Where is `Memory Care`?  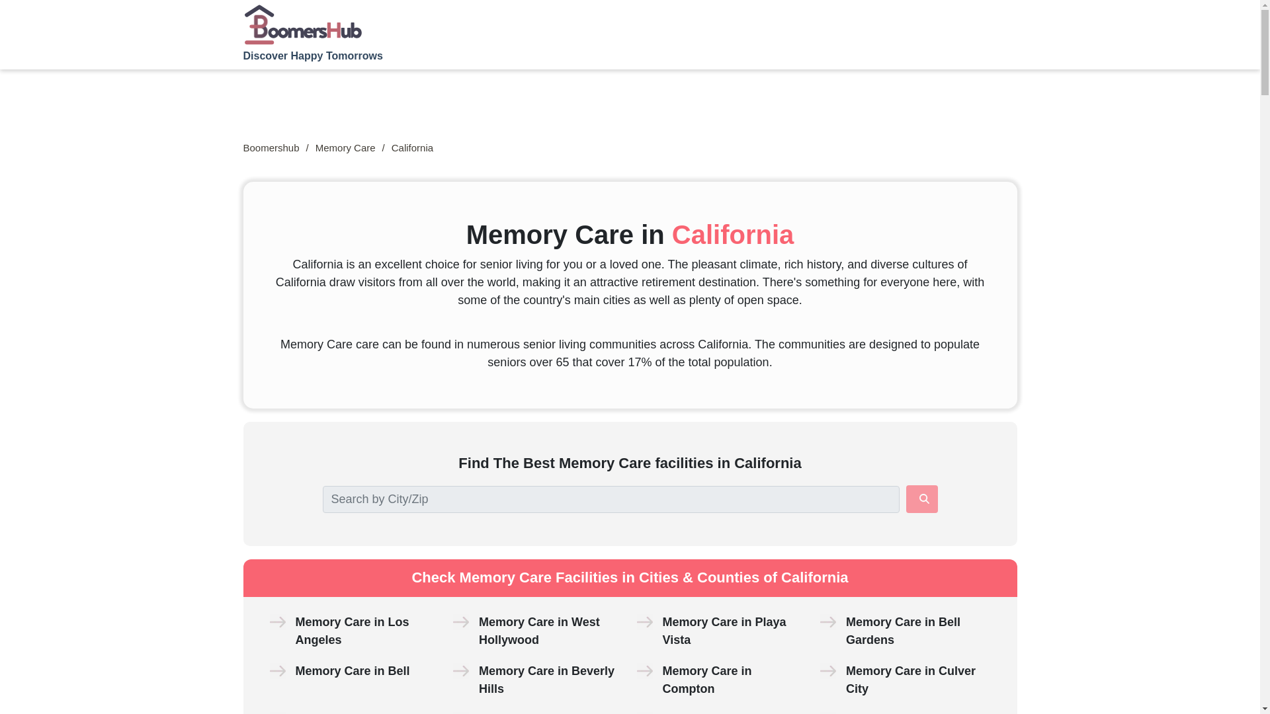 Memory Care is located at coordinates (345, 148).